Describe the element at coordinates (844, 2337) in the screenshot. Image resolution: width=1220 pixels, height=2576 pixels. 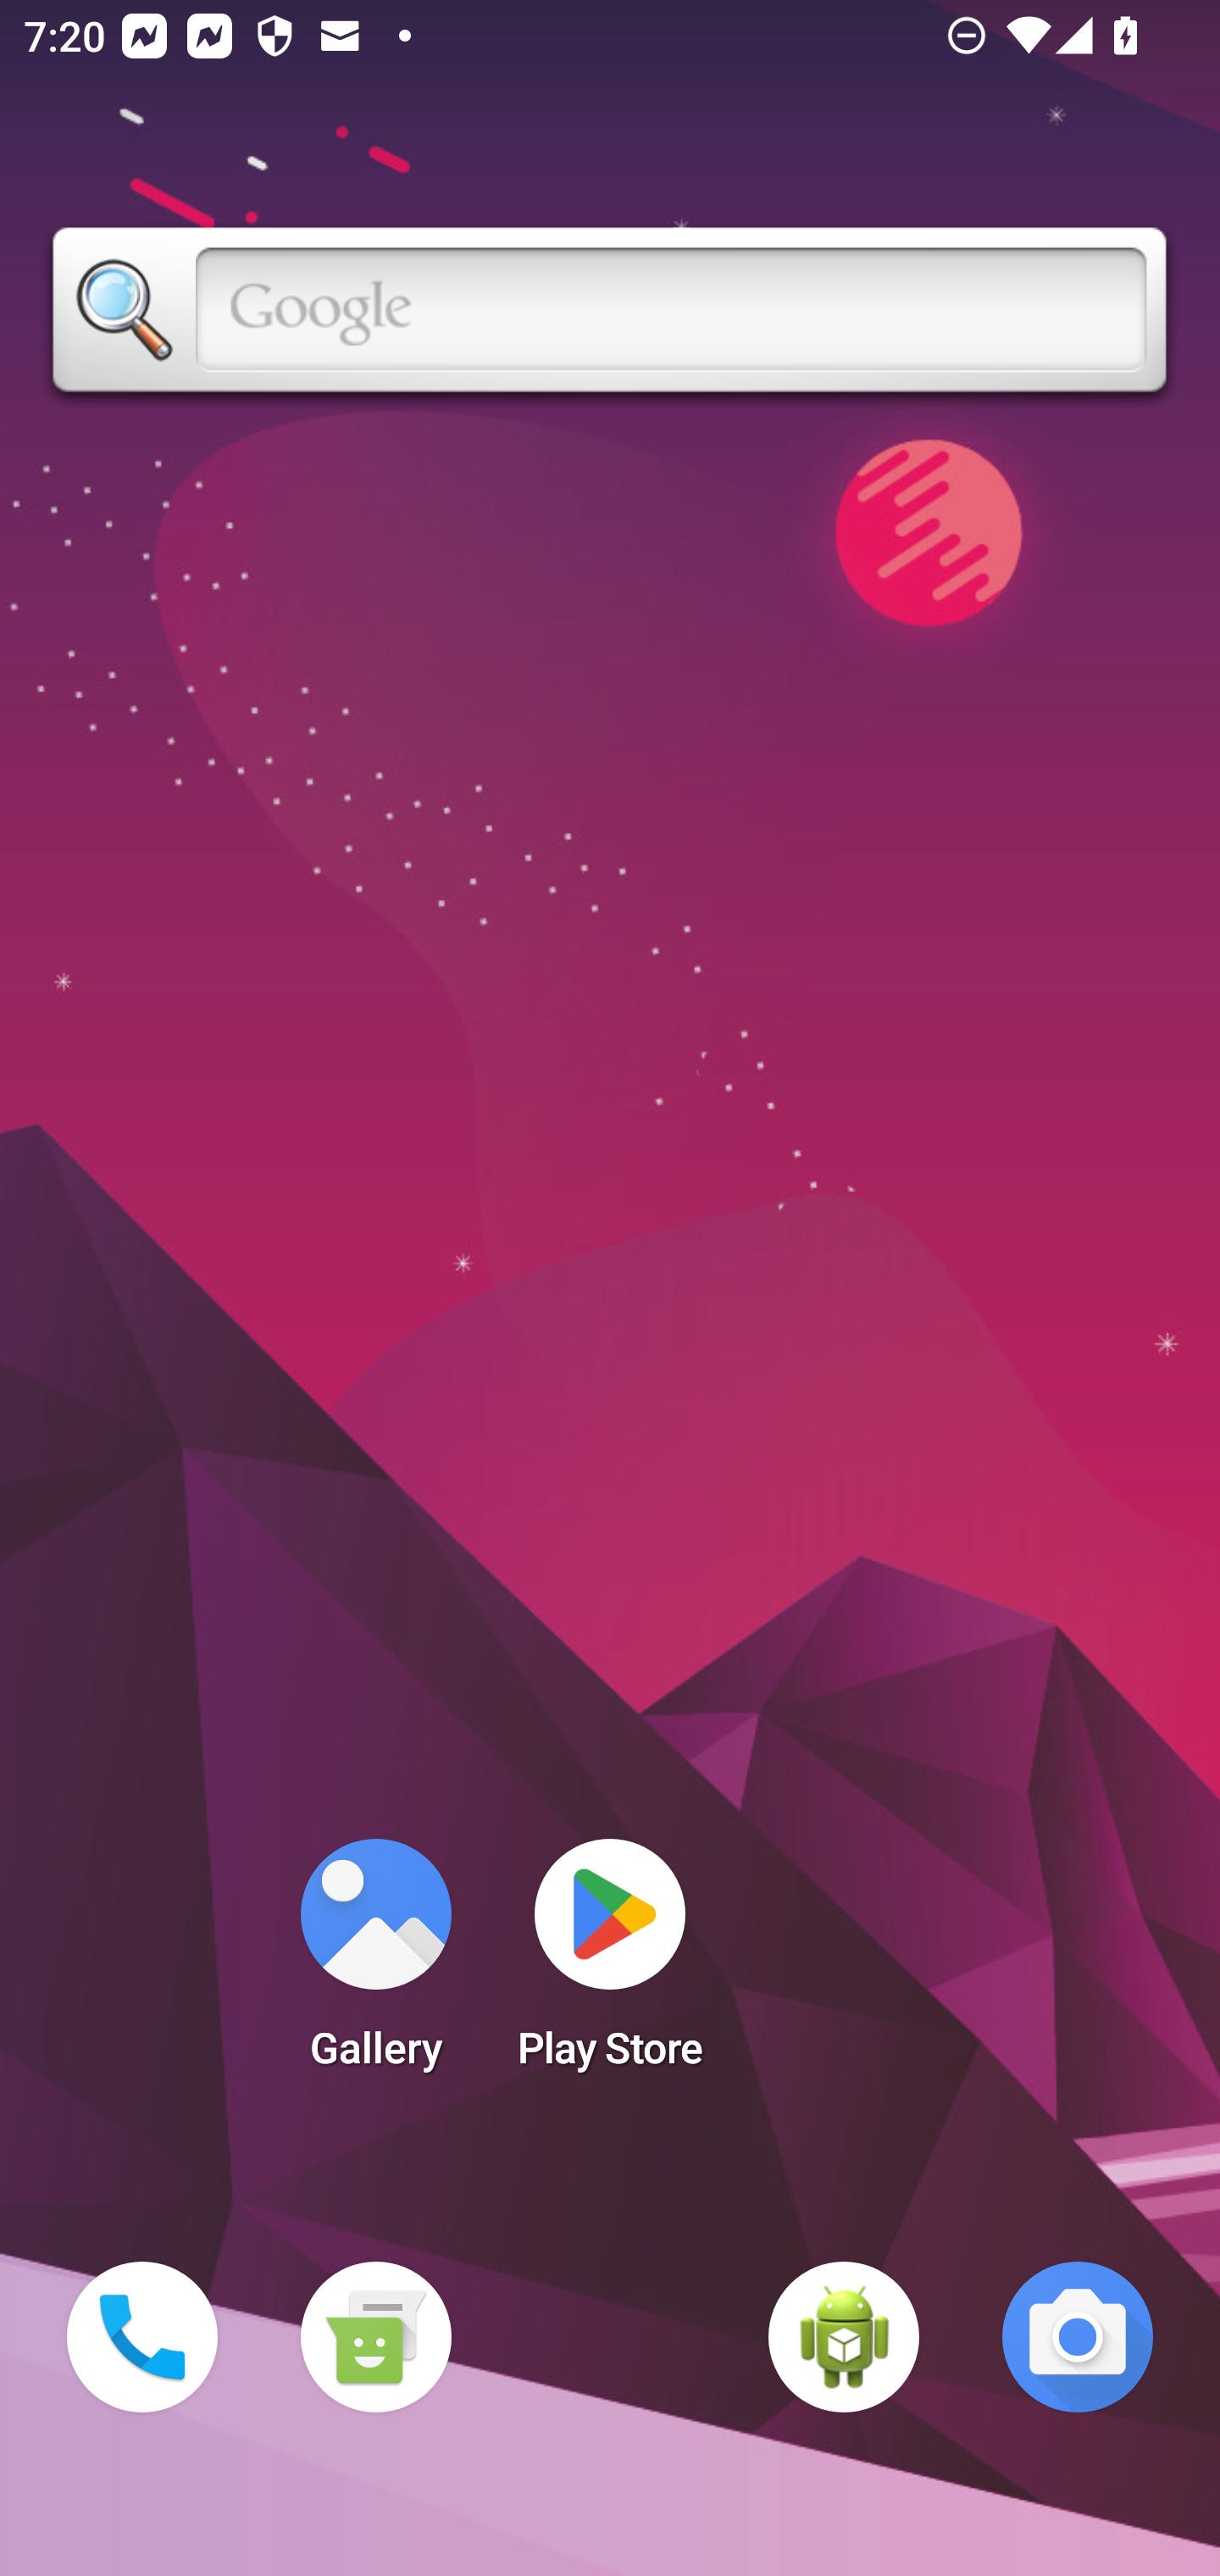
I see `WebView Browser Tester` at that location.